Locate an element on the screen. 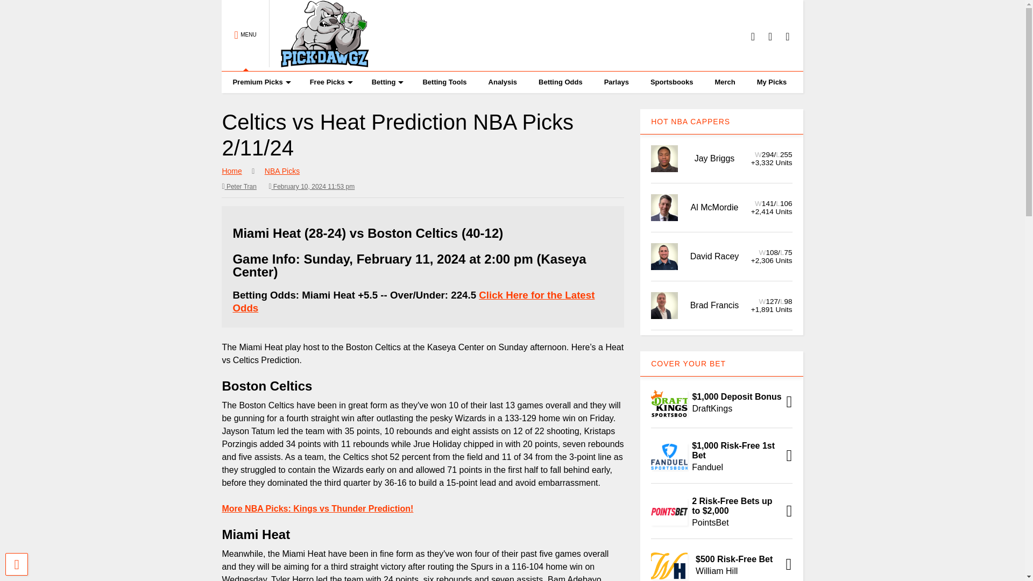  PickDawgz is located at coordinates (319, 62).